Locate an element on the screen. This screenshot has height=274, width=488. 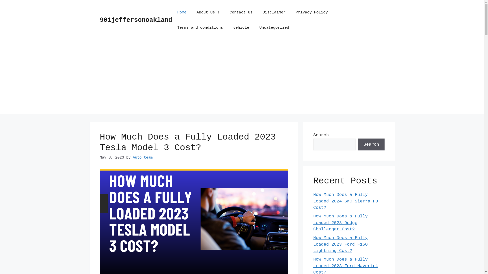
vehicle is located at coordinates (241, 28).